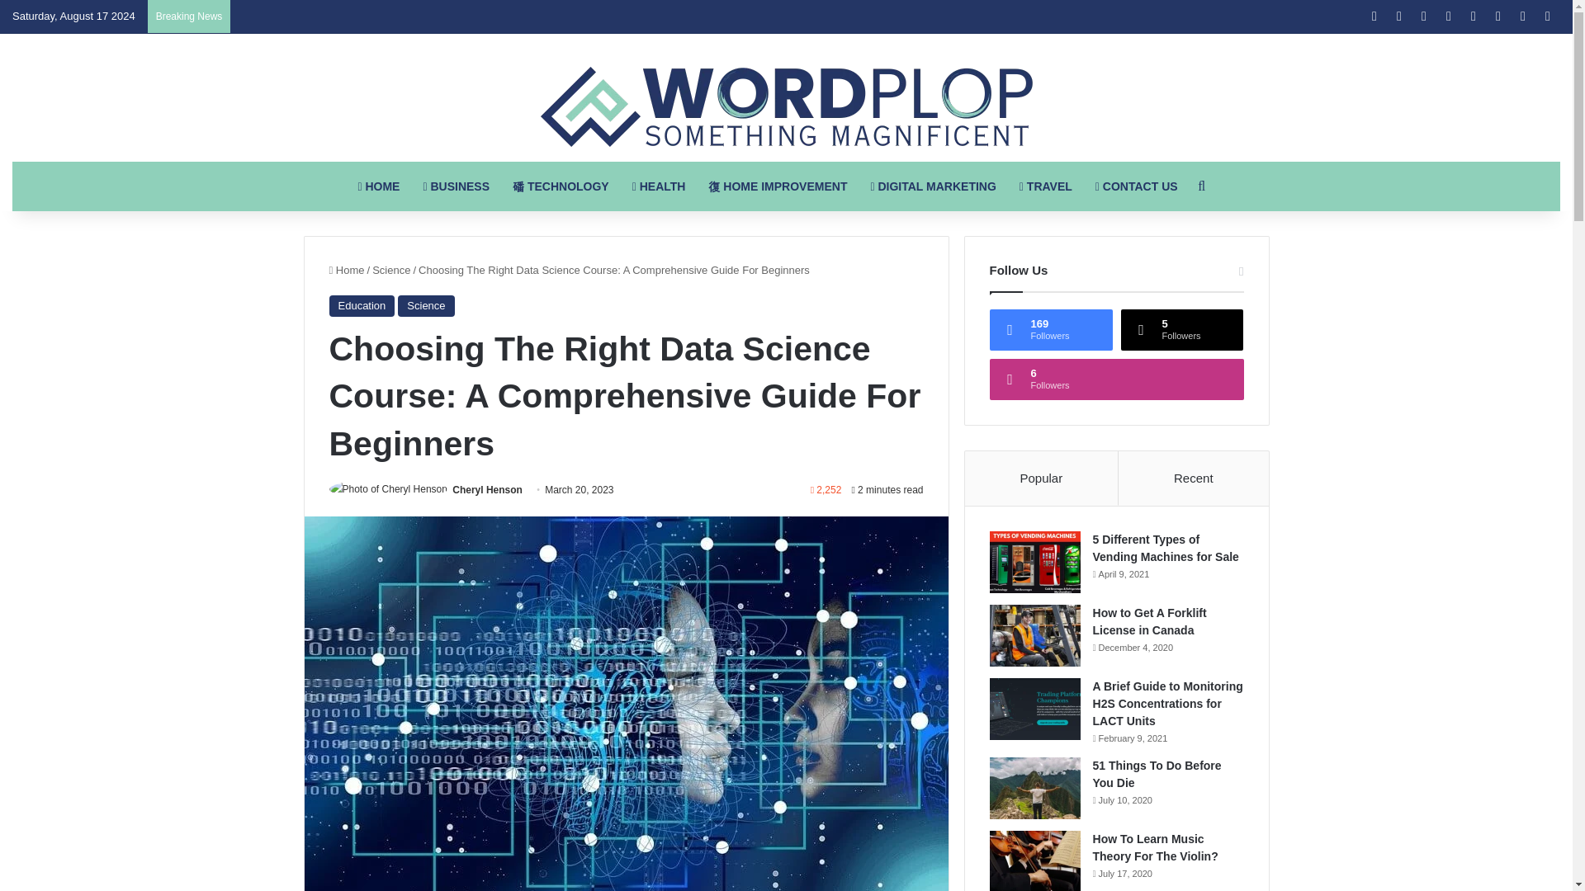 This screenshot has height=891, width=1585. What do you see at coordinates (1137, 186) in the screenshot?
I see `CONTACT US` at bounding box center [1137, 186].